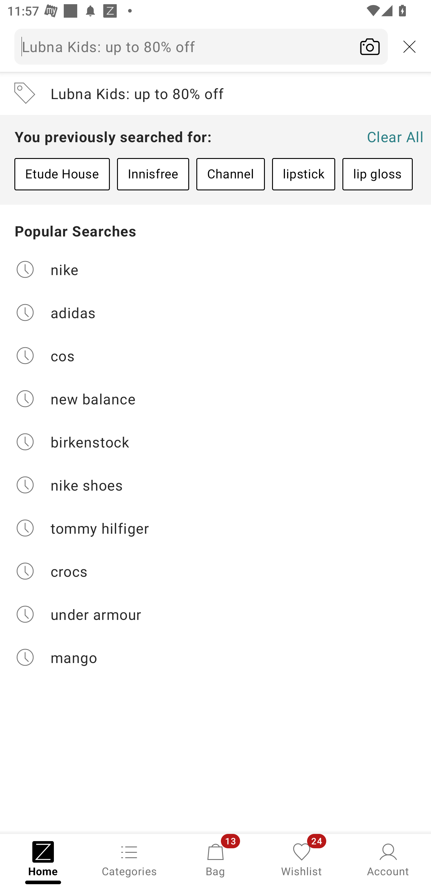 The height and width of the screenshot is (886, 431). What do you see at coordinates (215, 312) in the screenshot?
I see `adidas` at bounding box center [215, 312].